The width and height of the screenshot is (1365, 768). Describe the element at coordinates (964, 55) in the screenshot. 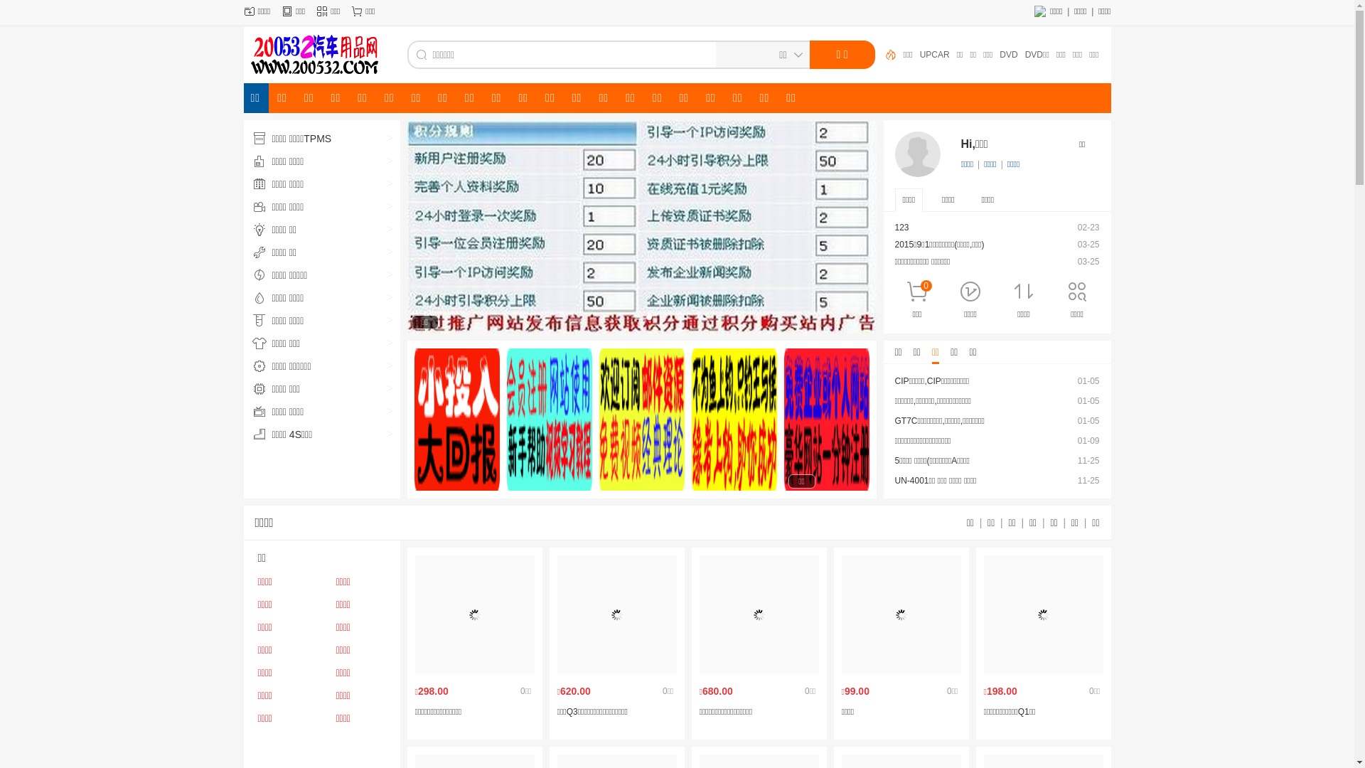

I see `UPCAR` at that location.